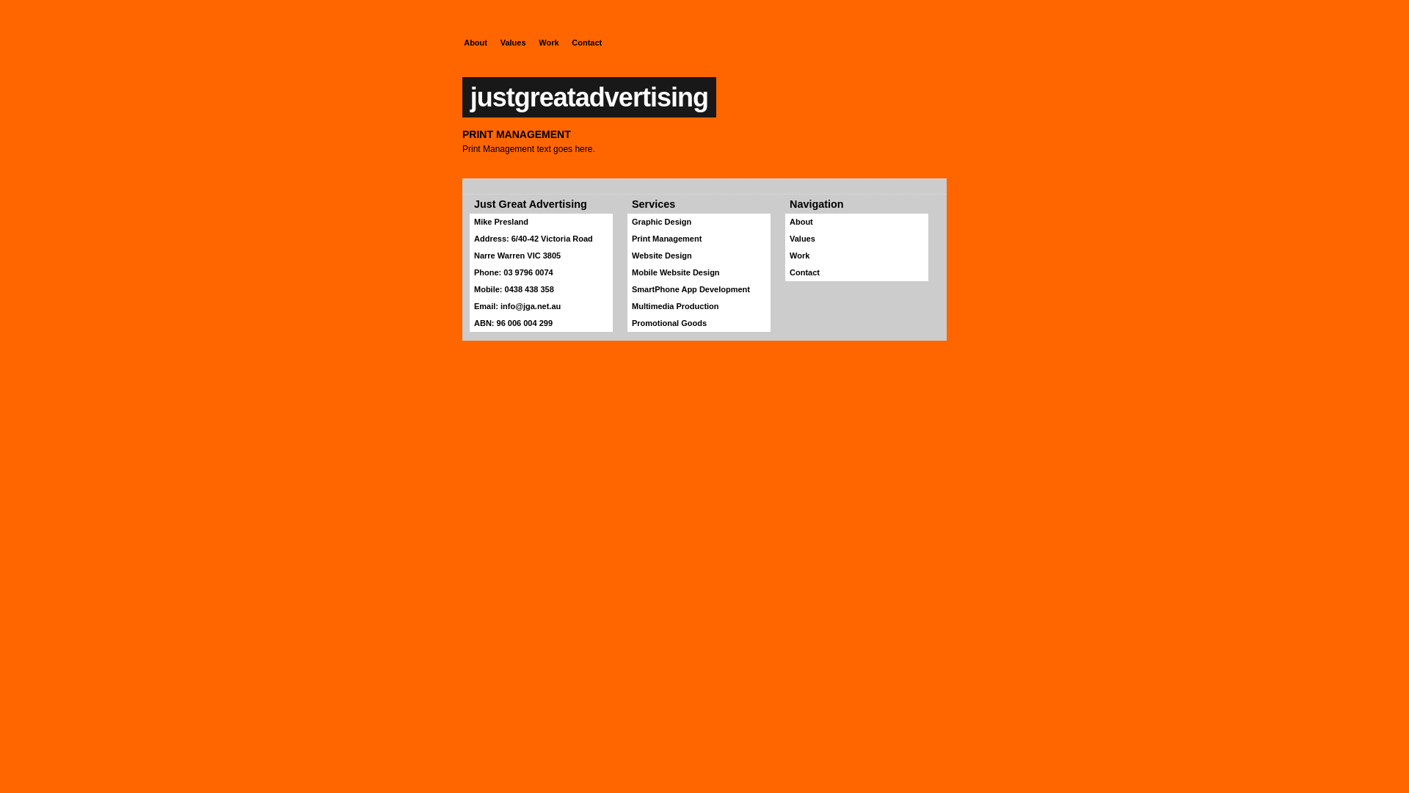 The height and width of the screenshot is (793, 1409). Describe the element at coordinates (587, 43) in the screenshot. I see `Contact` at that location.